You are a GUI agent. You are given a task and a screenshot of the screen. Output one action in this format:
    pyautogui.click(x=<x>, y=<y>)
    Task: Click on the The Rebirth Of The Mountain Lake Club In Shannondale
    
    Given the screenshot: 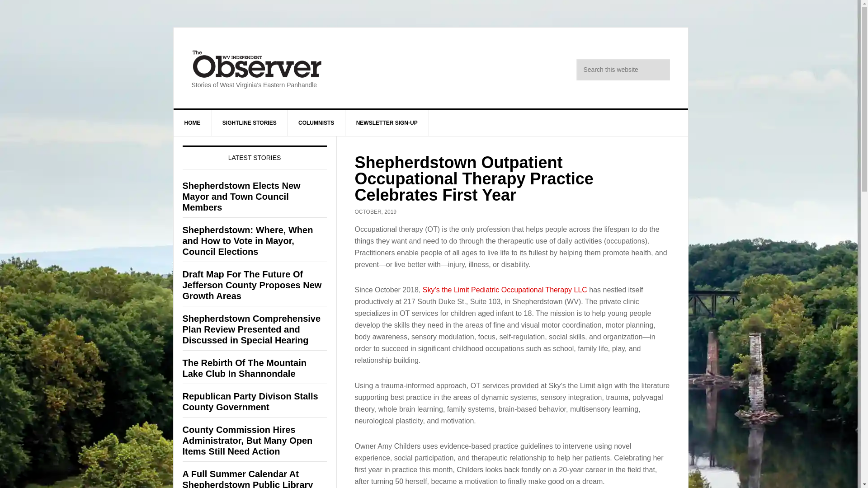 What is the action you would take?
    pyautogui.click(x=244, y=368)
    